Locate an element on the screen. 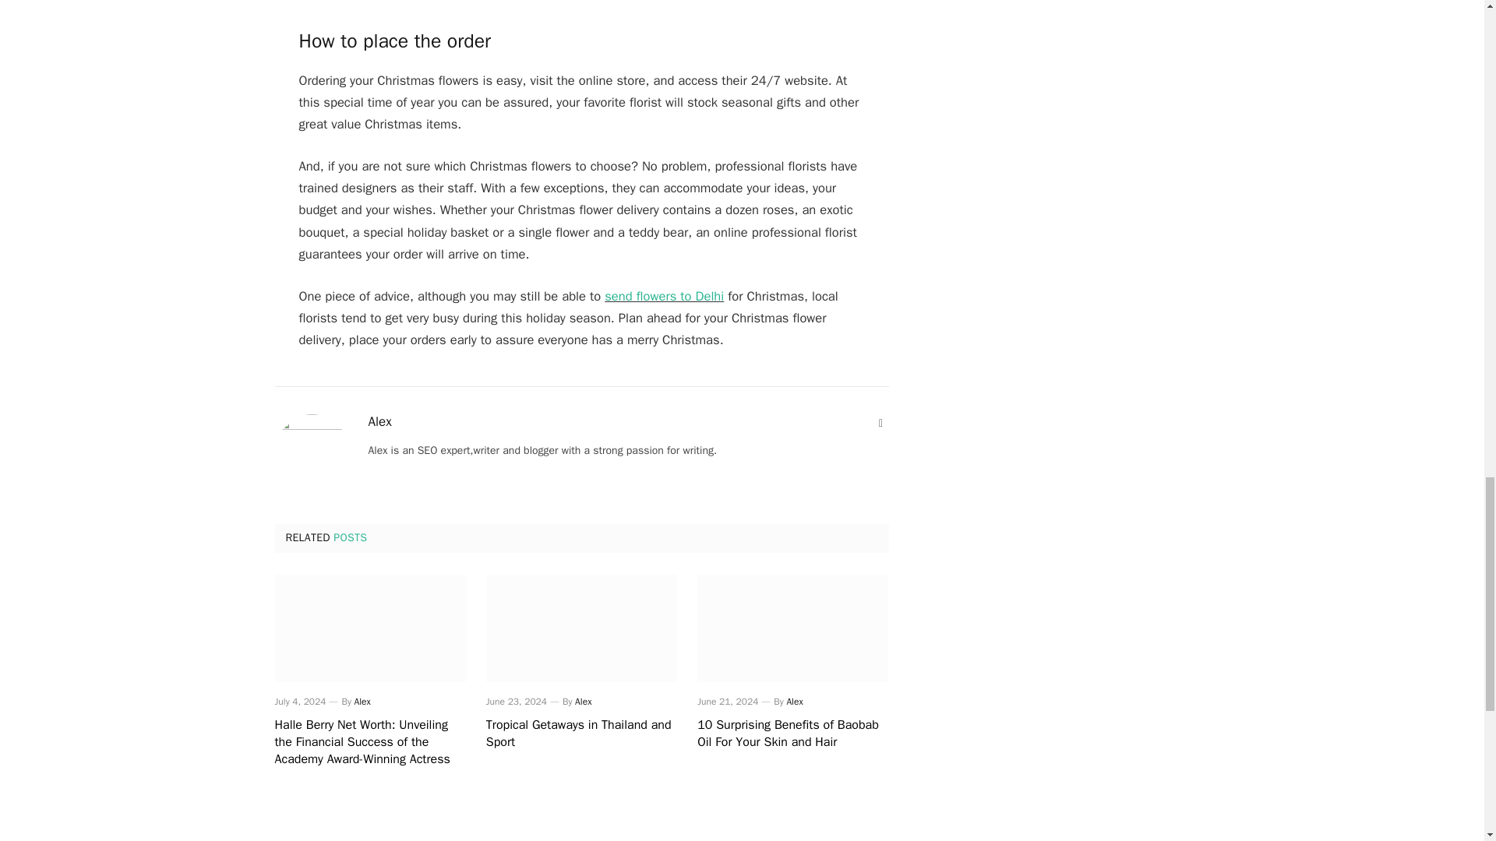 The height and width of the screenshot is (841, 1496). 10 Surprising Benefits of Baobab Oil For Your Skin and Hair is located at coordinates (792, 734).